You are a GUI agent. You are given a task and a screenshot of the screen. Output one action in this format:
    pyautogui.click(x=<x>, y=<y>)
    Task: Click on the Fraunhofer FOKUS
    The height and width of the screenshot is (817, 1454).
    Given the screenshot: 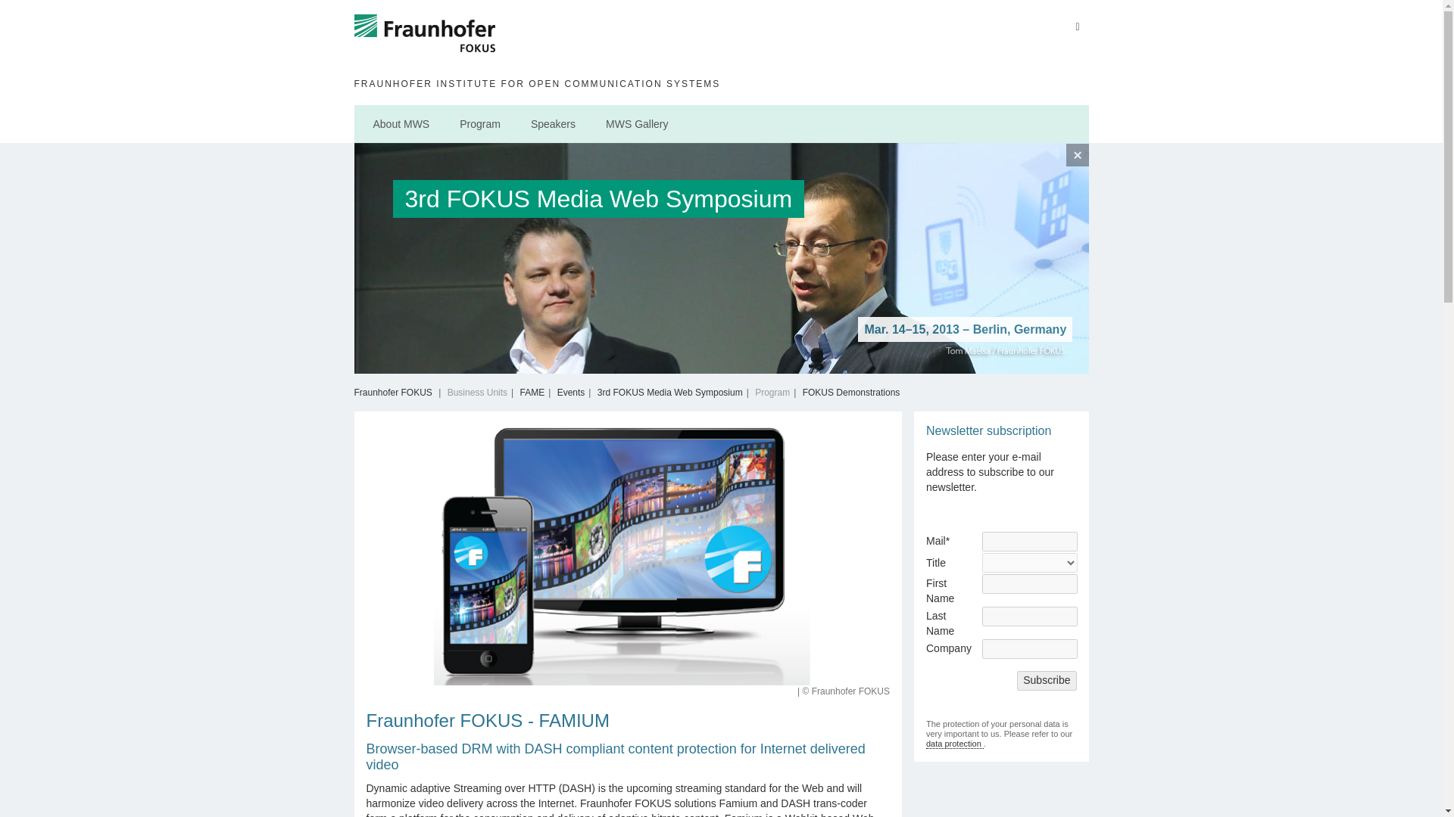 What is the action you would take?
    pyautogui.click(x=426, y=39)
    